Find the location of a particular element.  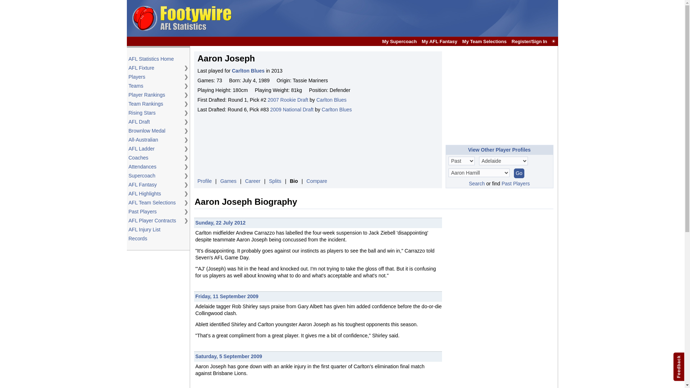

Advertisement is located at coordinates (500, 96).